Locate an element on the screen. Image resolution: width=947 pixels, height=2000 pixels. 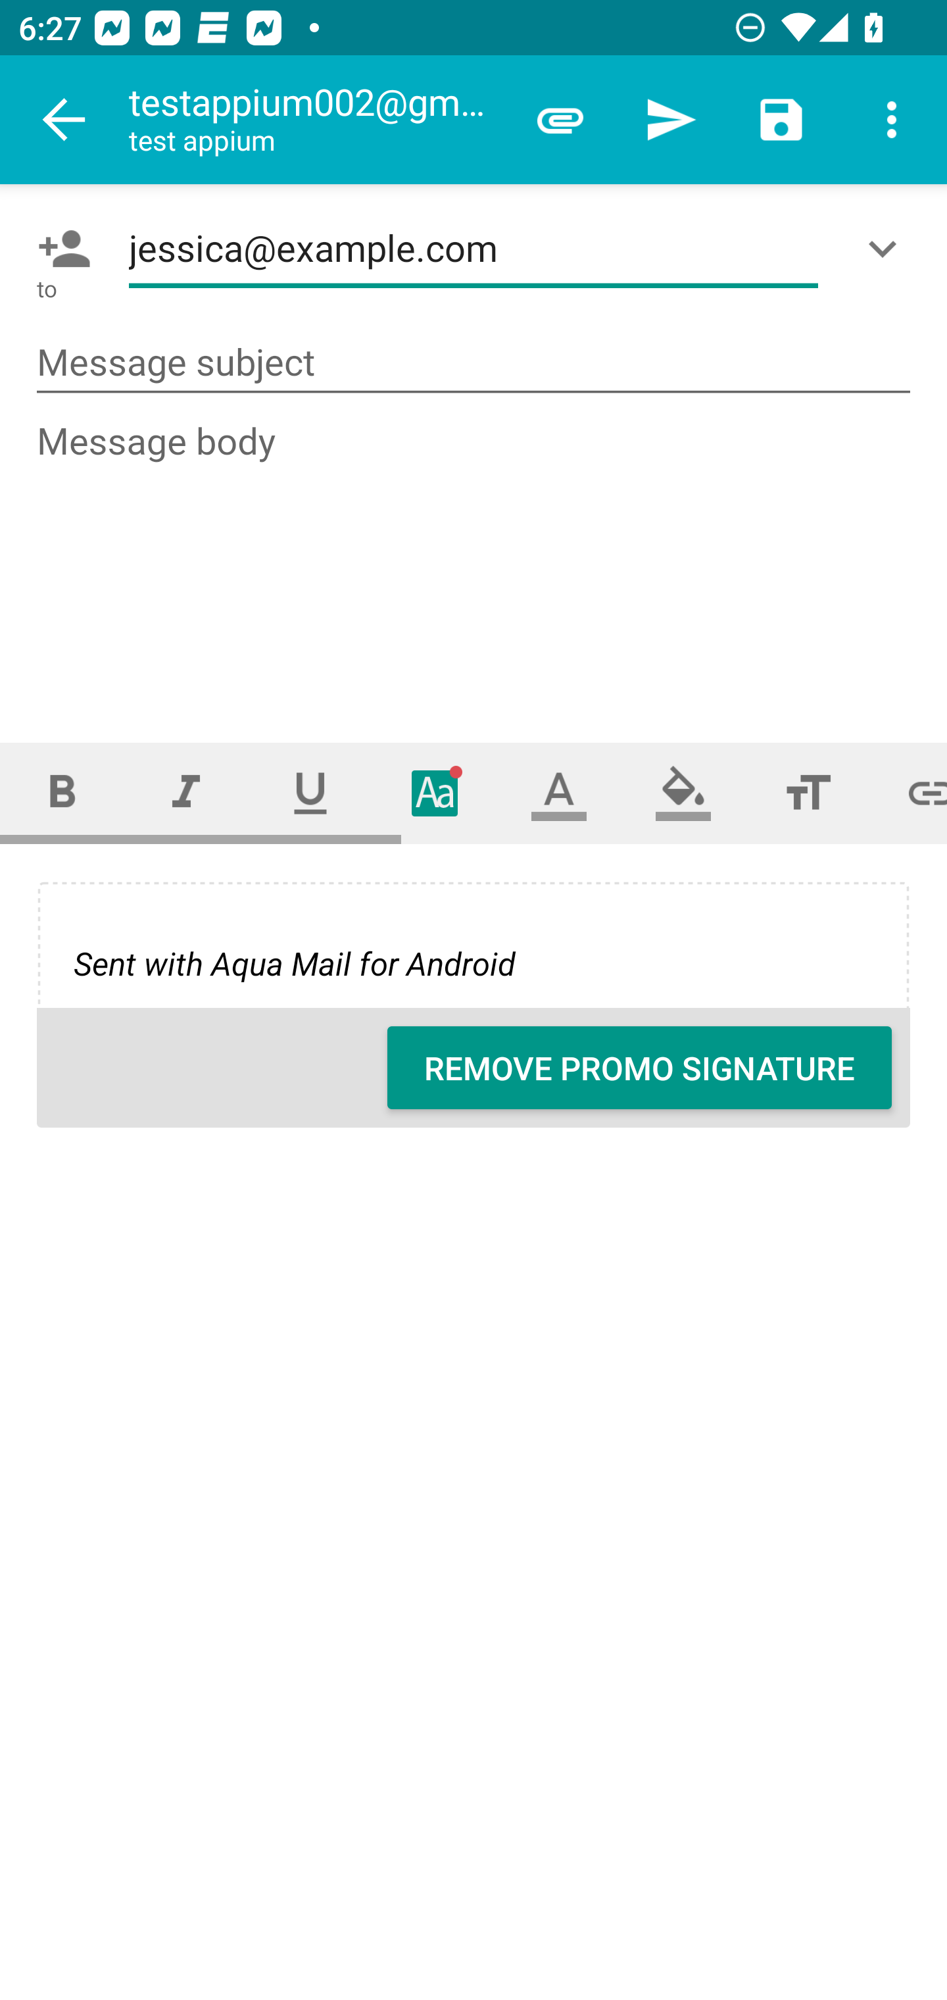
Pick contact: To is located at coordinates (59, 249).